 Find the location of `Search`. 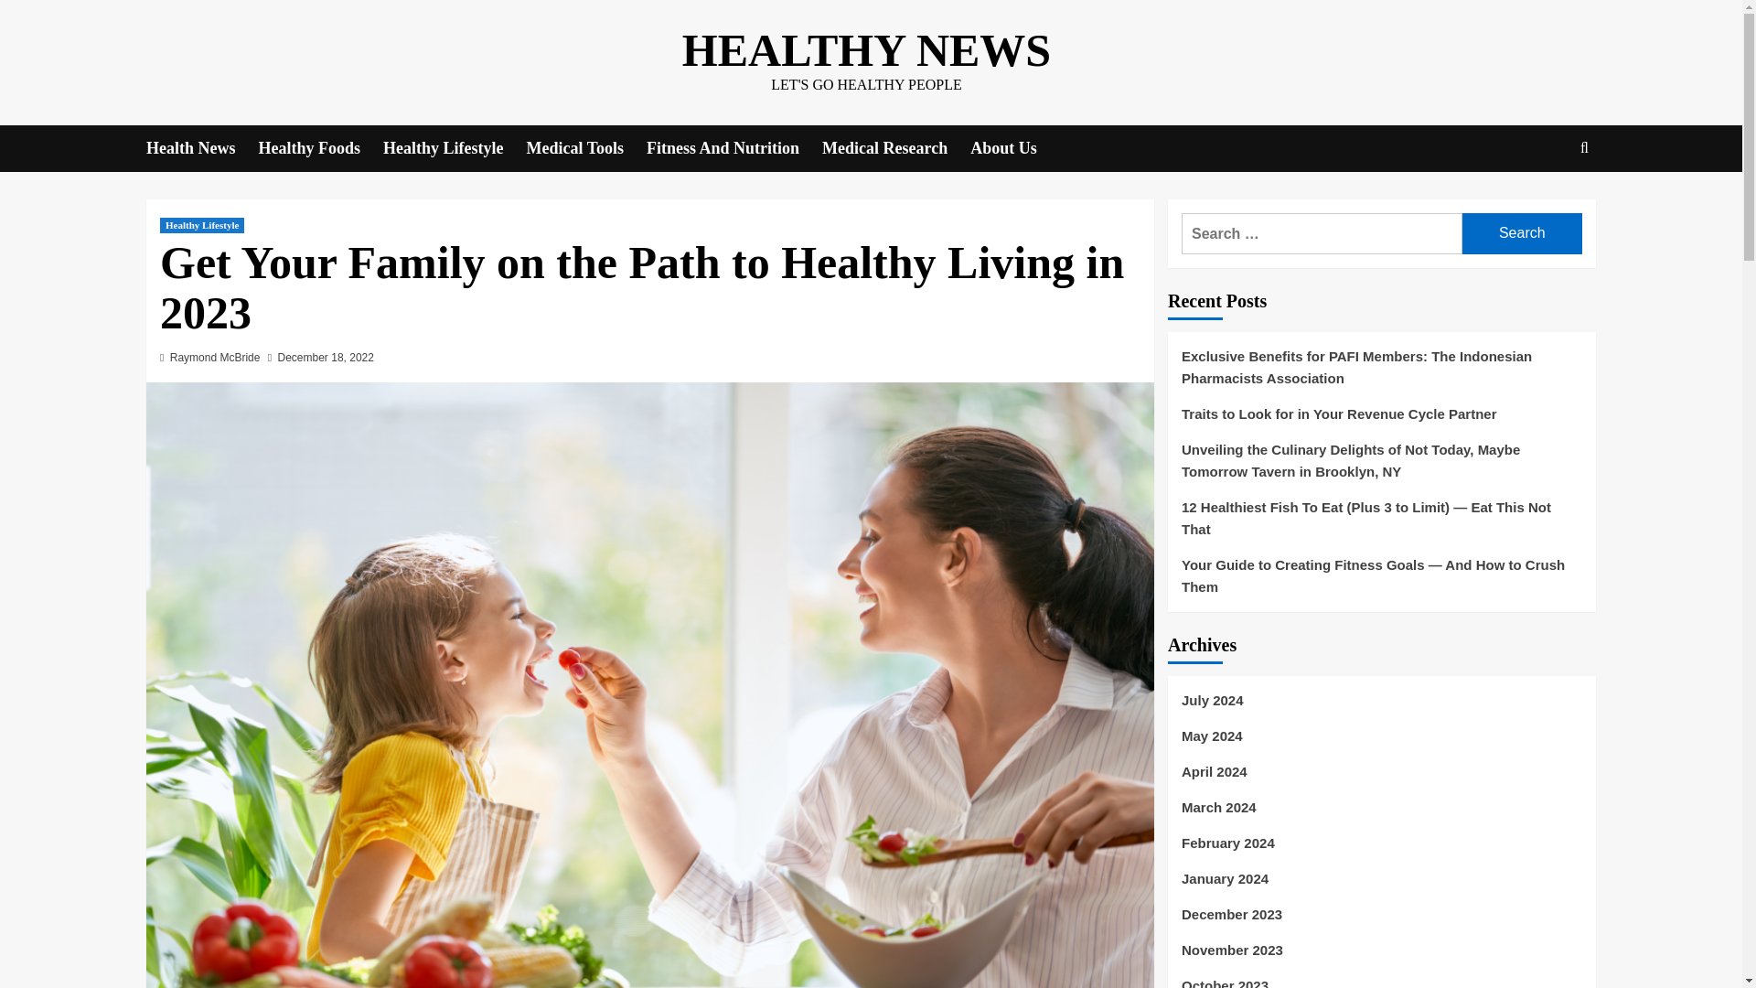

Search is located at coordinates (1542, 204).